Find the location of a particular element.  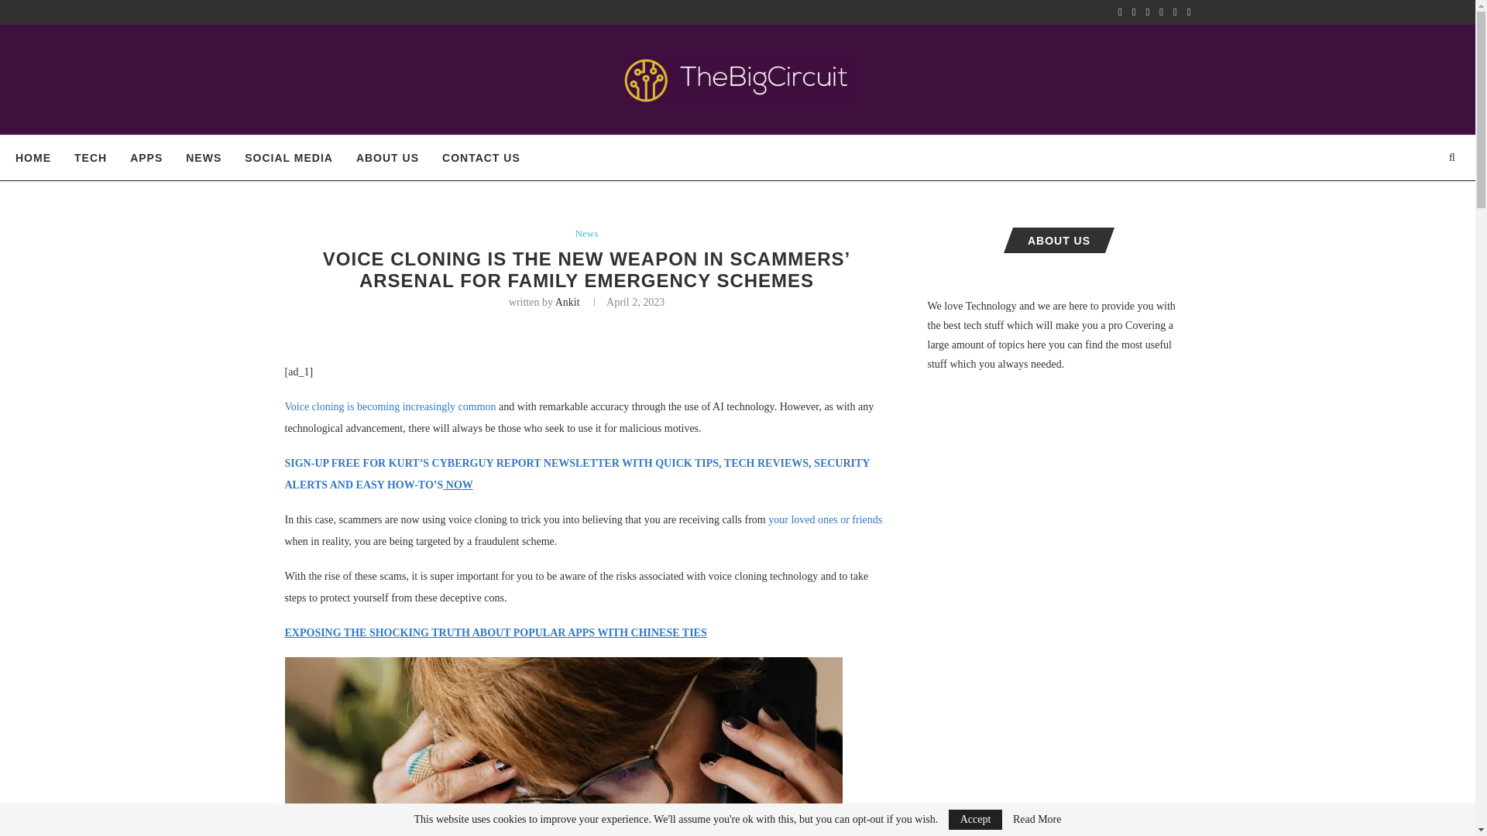

your loved ones or friends is located at coordinates (825, 520).